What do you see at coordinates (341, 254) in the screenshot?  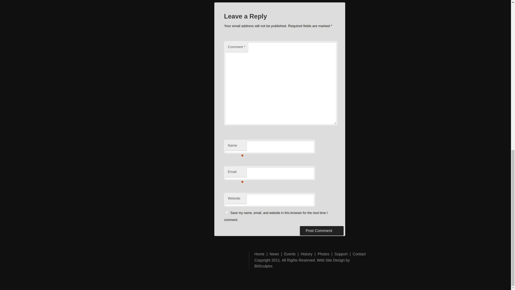 I see `Support` at bounding box center [341, 254].